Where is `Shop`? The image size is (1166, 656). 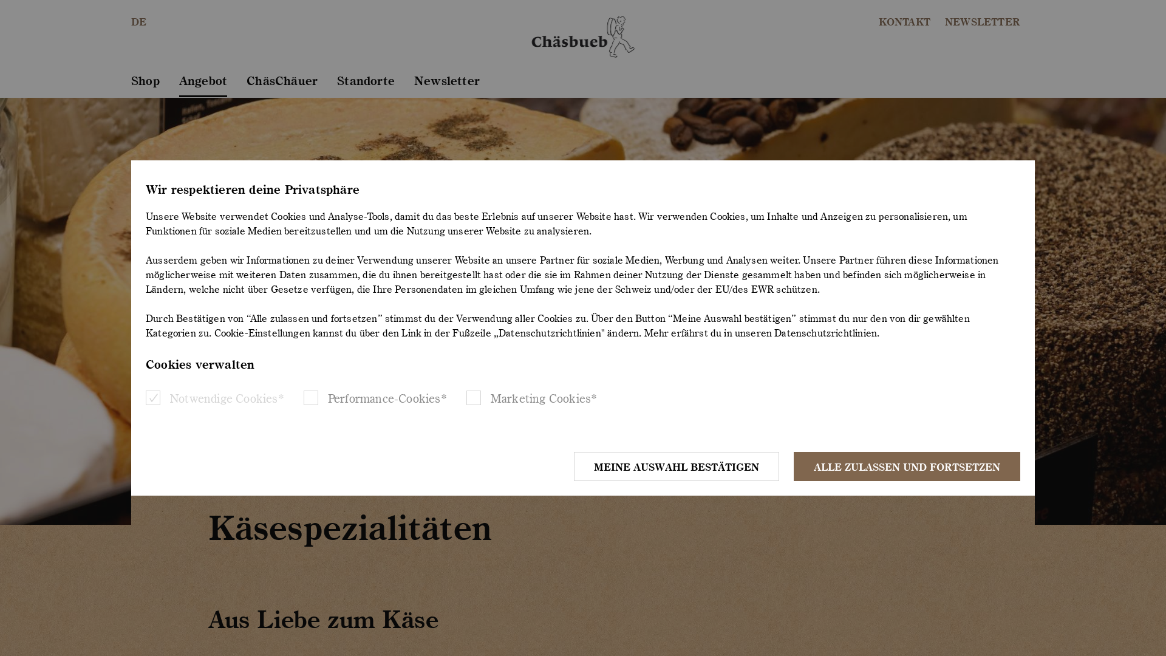 Shop is located at coordinates (146, 85).